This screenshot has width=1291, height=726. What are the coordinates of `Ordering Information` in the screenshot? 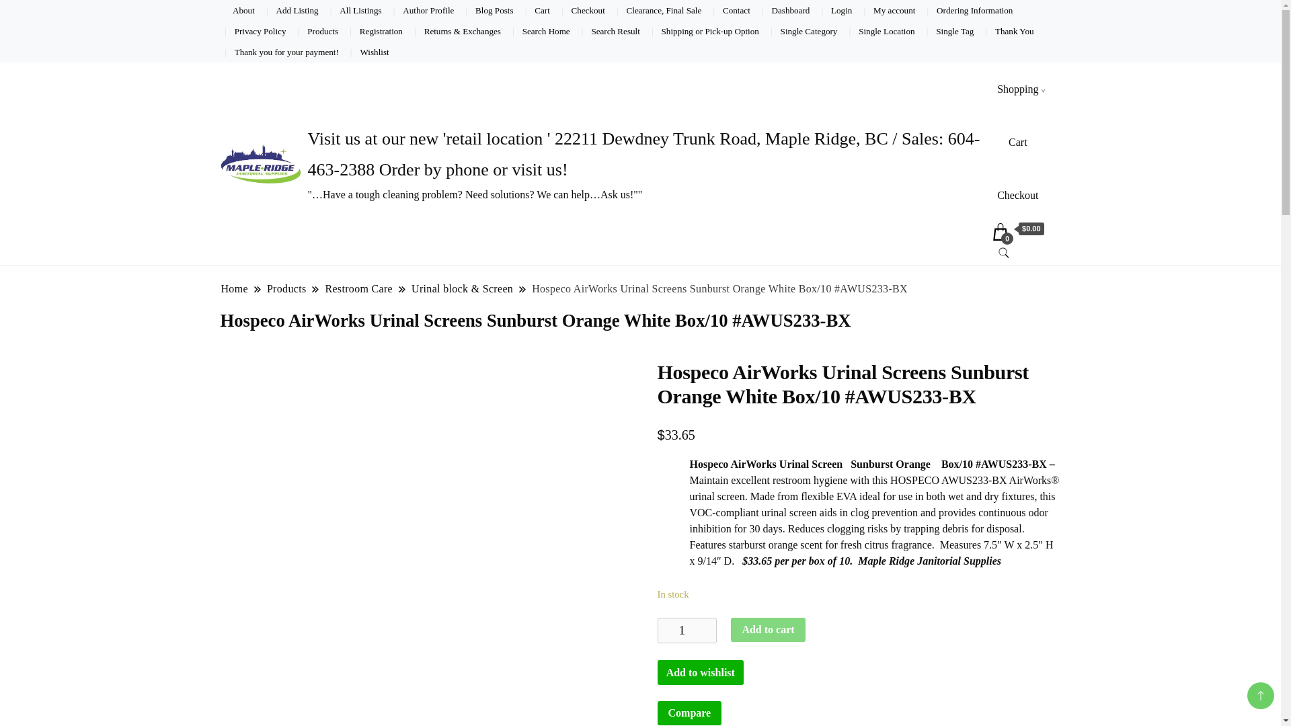 It's located at (974, 9).